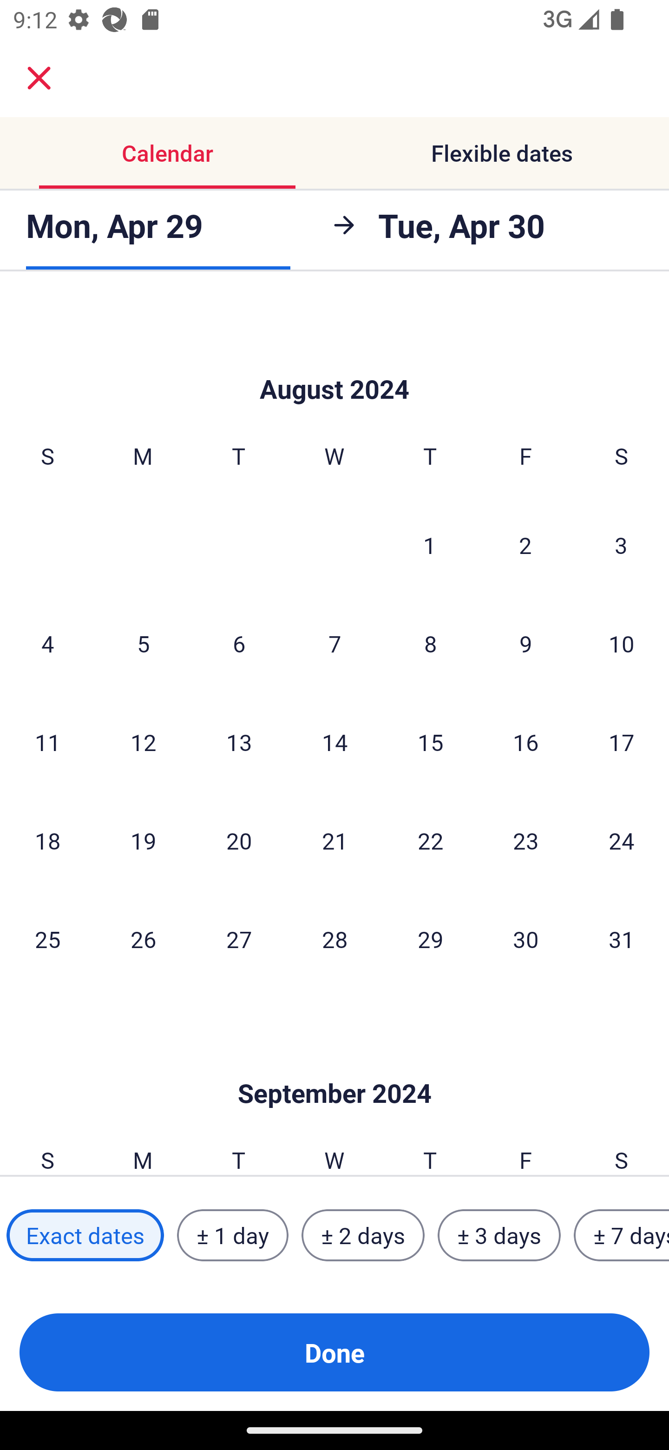 This screenshot has height=1450, width=669. I want to click on 23 Friday, August 23, 2024, so click(526, 840).